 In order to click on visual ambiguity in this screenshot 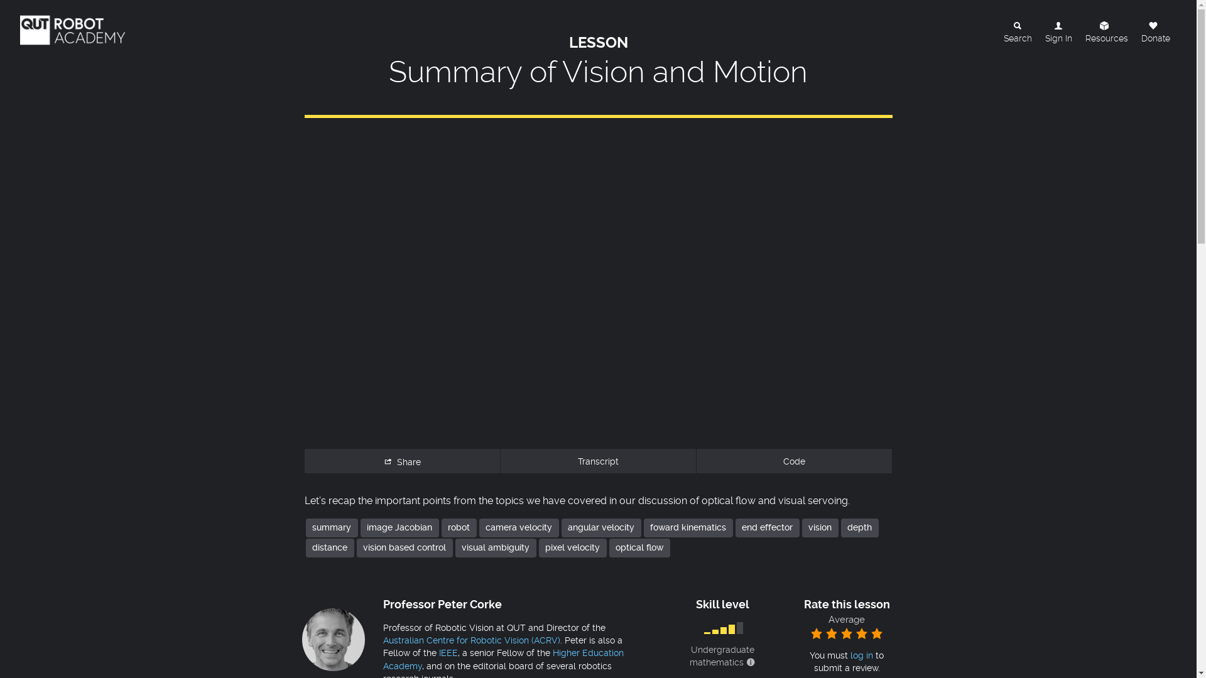, I will do `click(495, 548)`.